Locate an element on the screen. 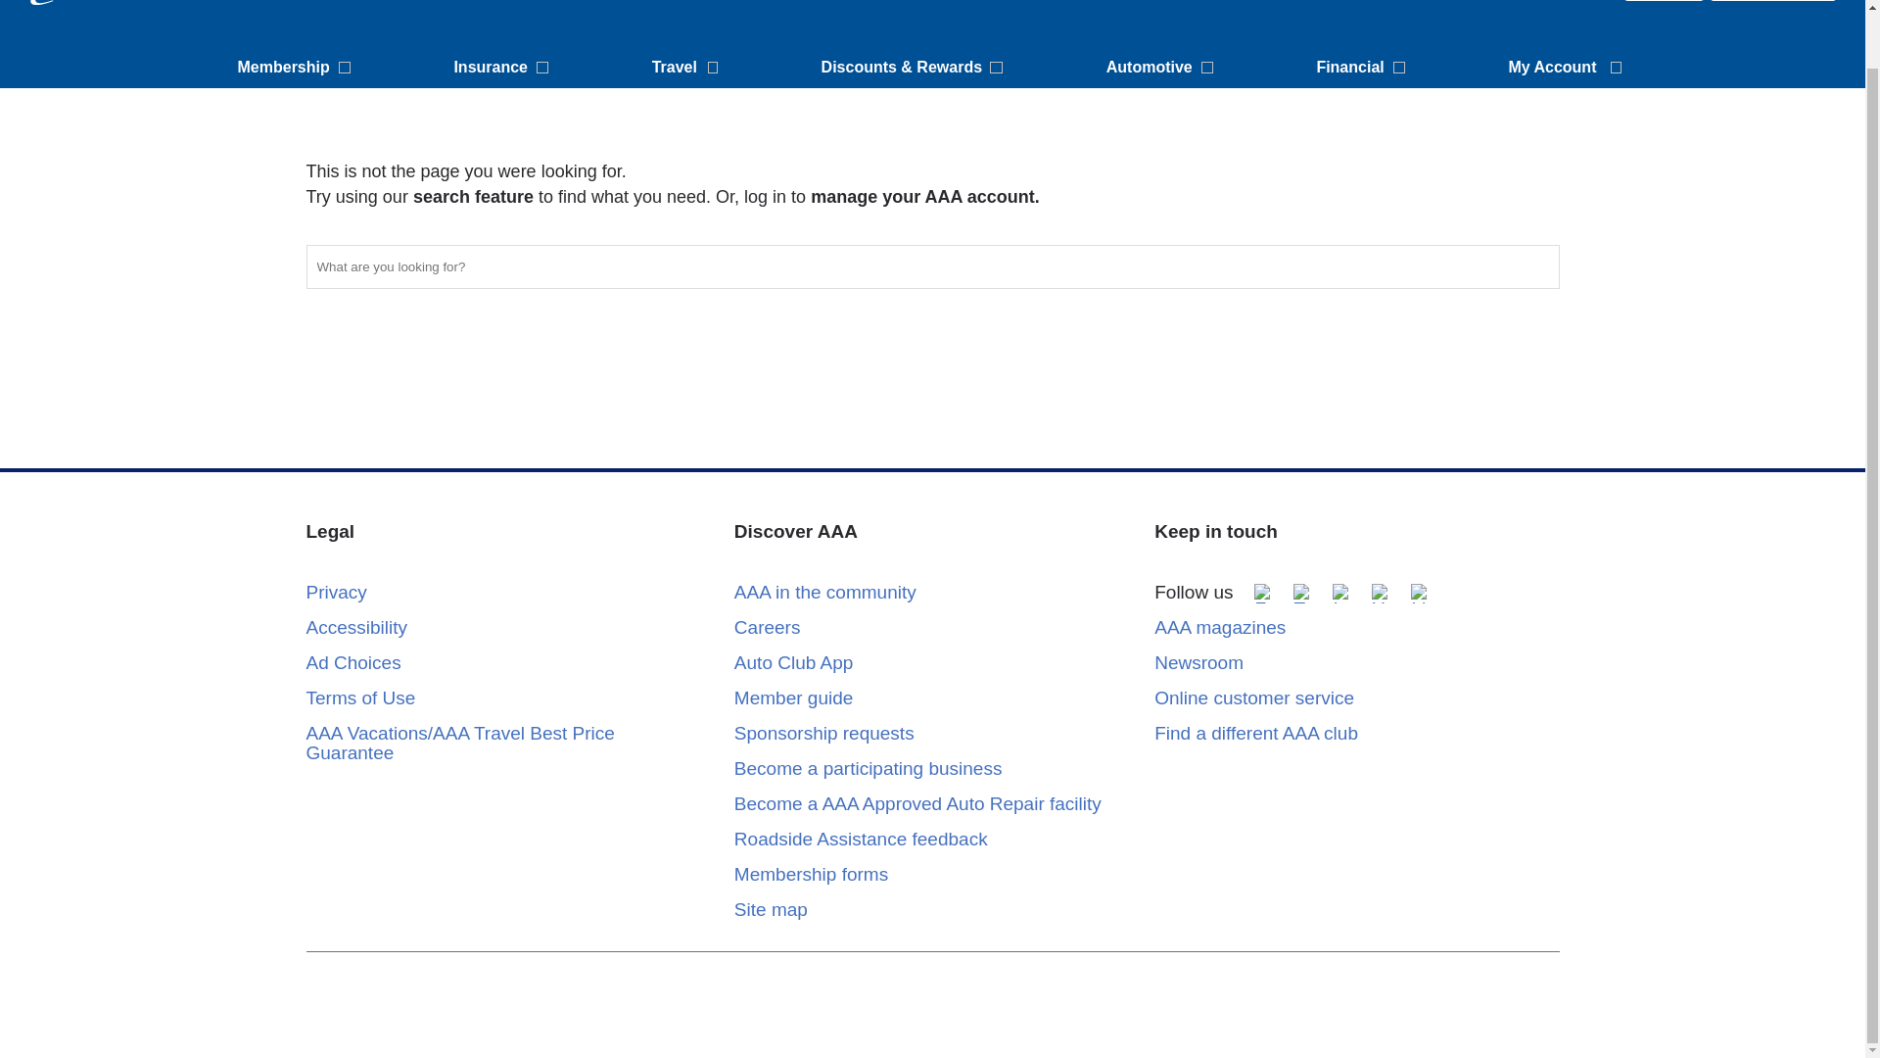 This screenshot has width=1880, height=1058. LinkedIn is located at coordinates (1421, 594).